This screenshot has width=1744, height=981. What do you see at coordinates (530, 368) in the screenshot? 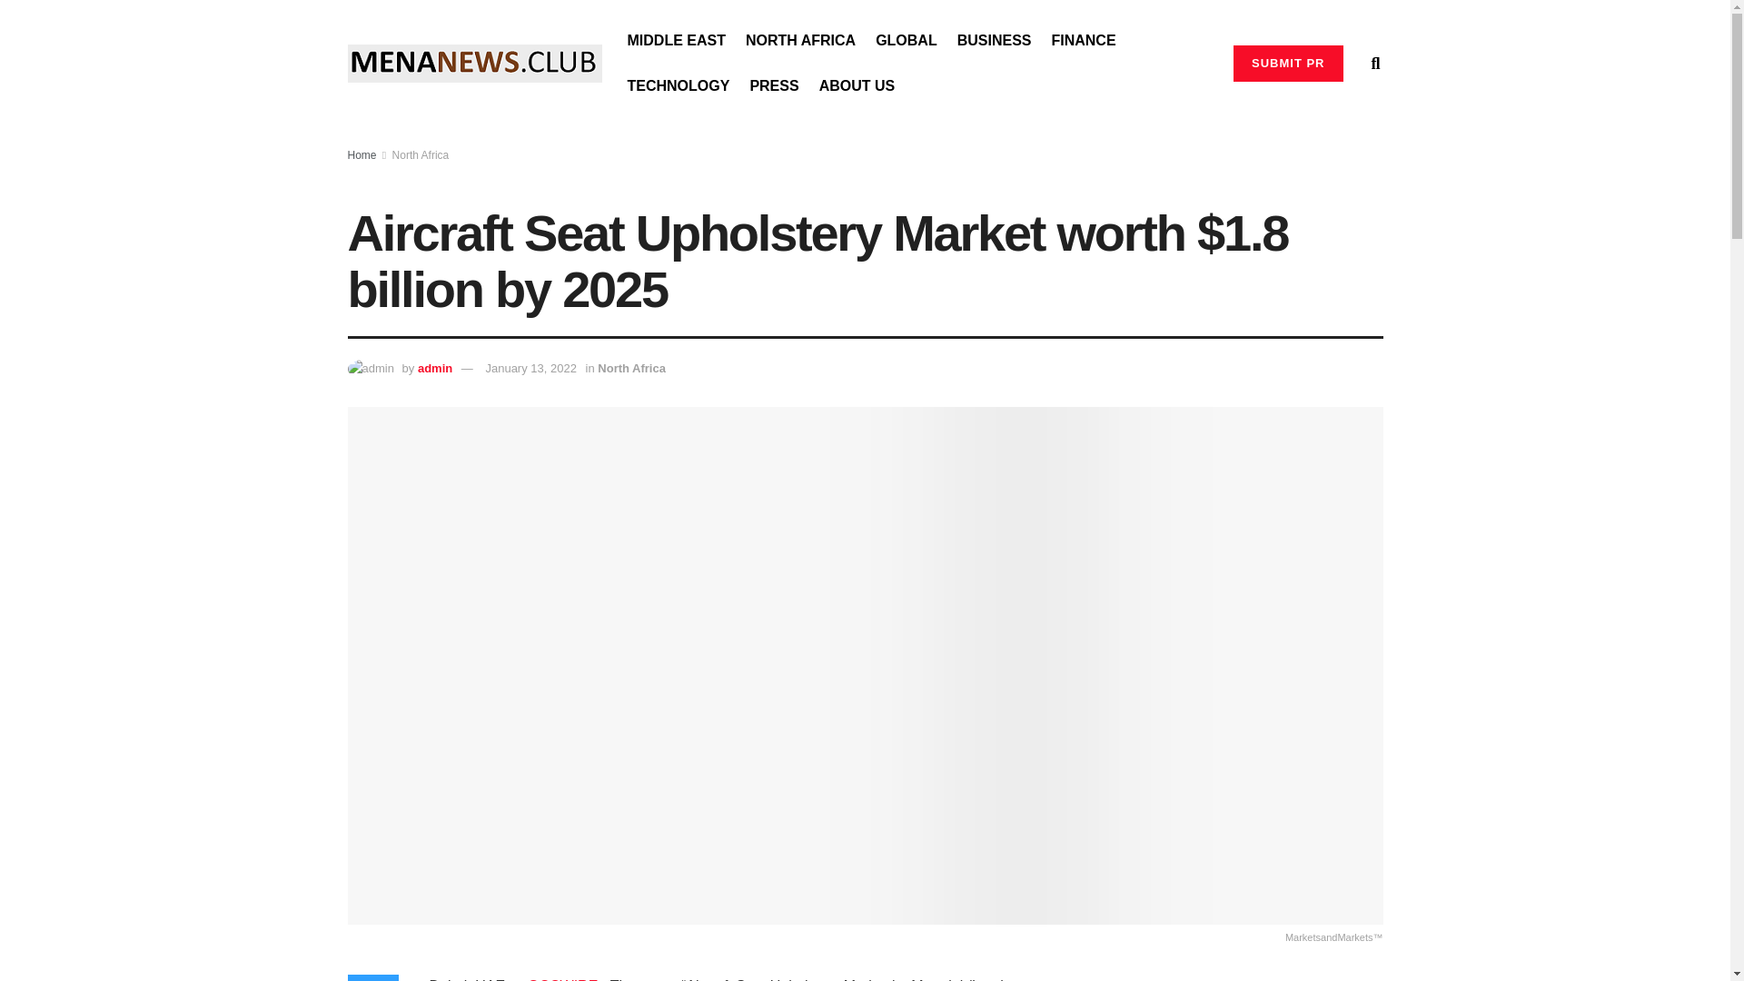
I see `January 13, 2022` at bounding box center [530, 368].